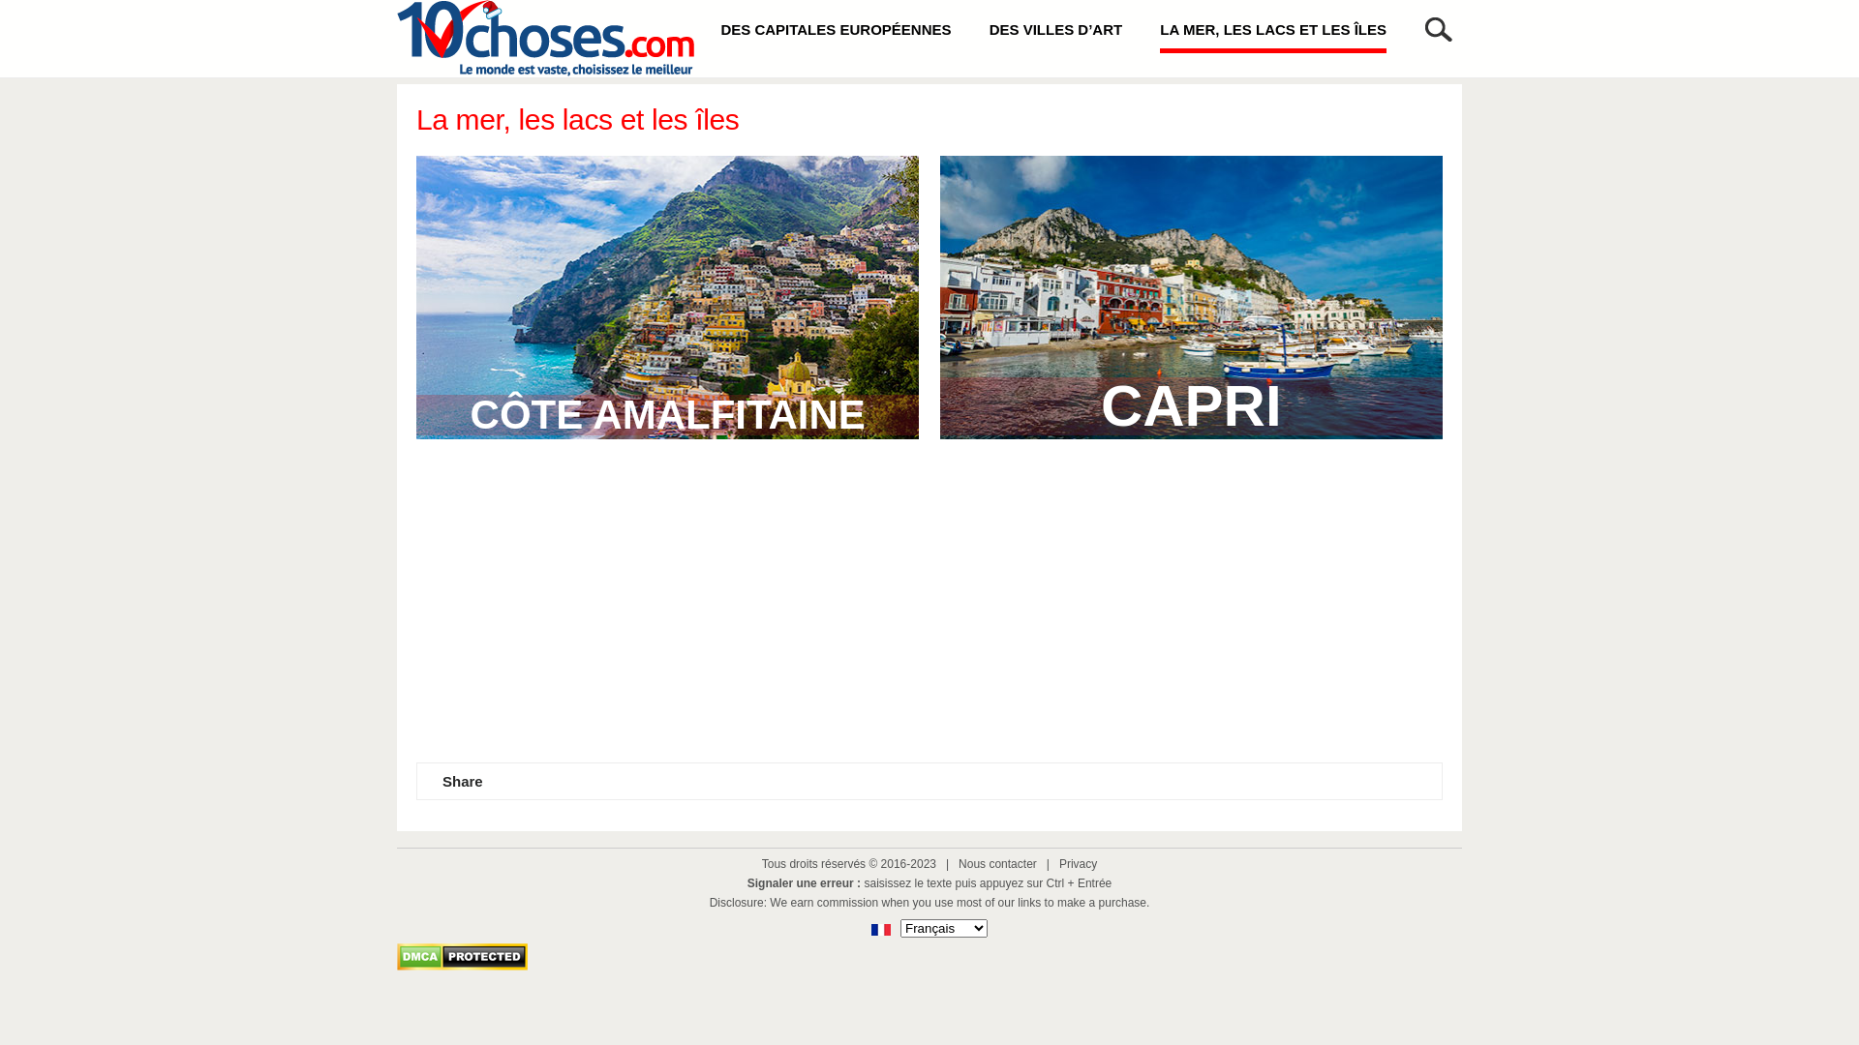 The width and height of the screenshot is (1859, 1045). Describe the element at coordinates (1079, 864) in the screenshot. I see `Privacy` at that location.